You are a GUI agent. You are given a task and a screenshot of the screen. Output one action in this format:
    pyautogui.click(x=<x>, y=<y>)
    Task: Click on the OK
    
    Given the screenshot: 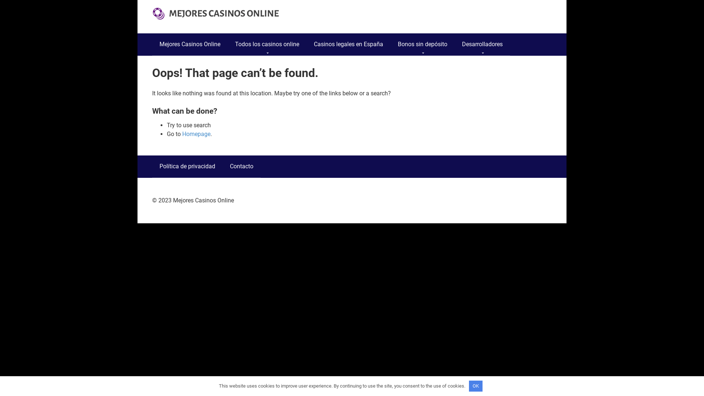 What is the action you would take?
    pyautogui.click(x=476, y=386)
    